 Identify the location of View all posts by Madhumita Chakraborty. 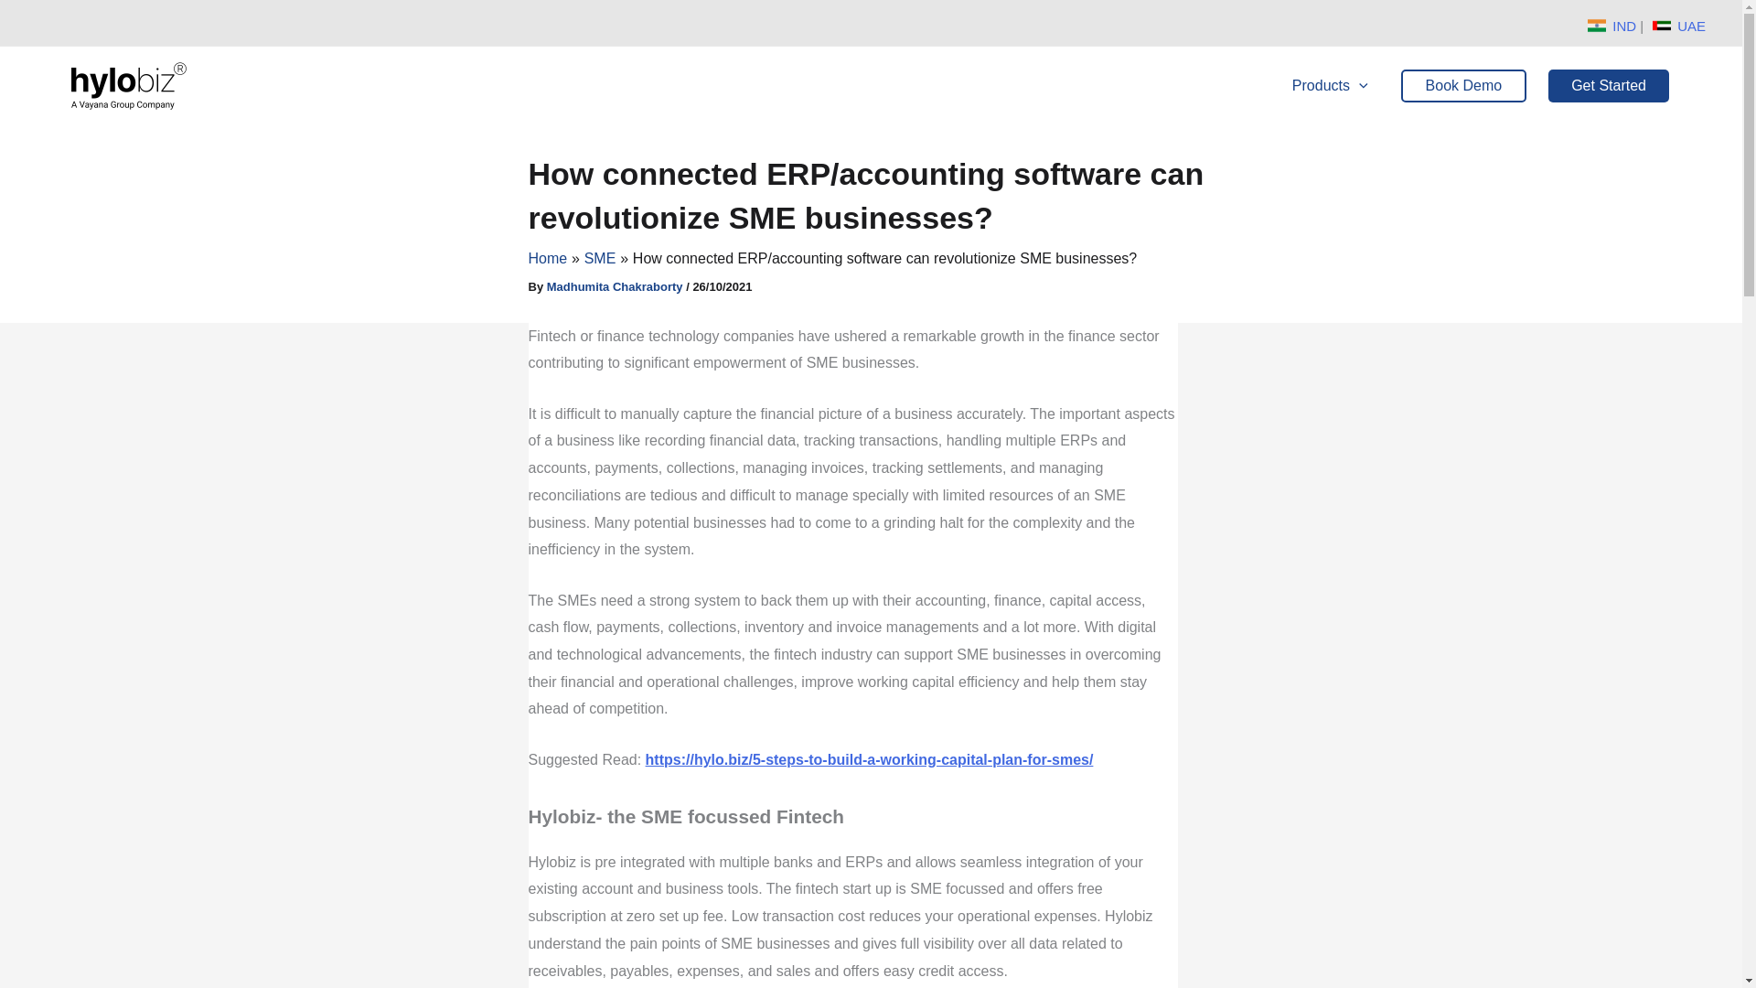
(616, 285).